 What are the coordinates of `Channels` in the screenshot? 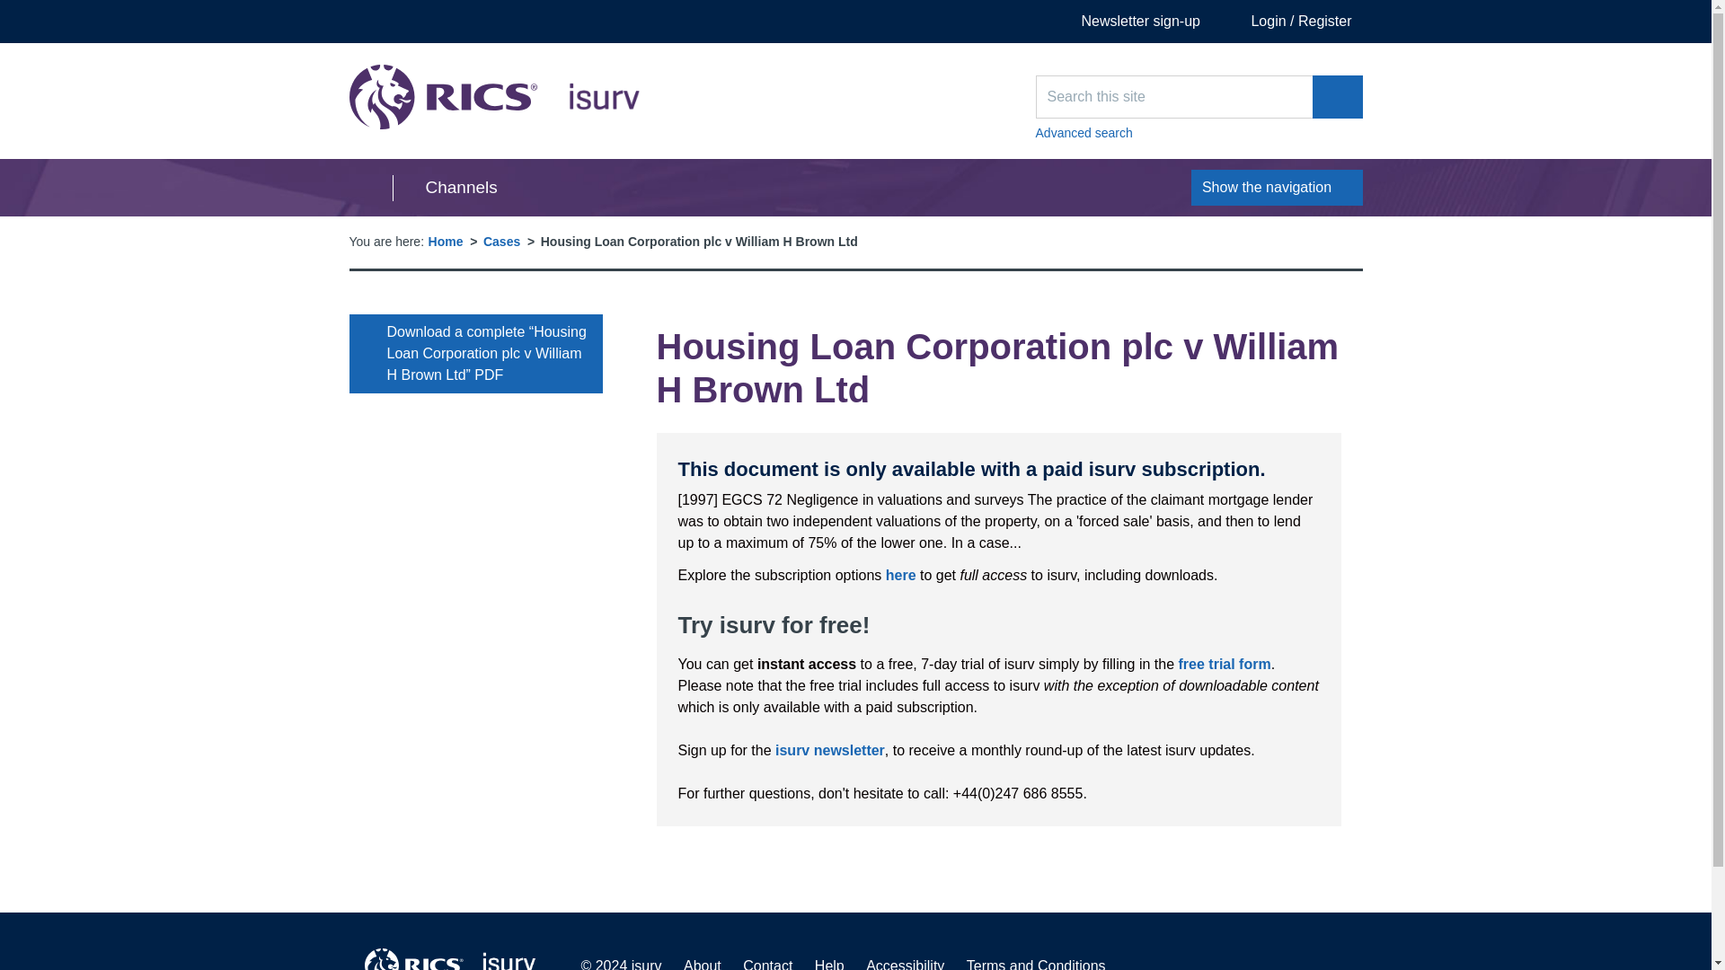 It's located at (444, 188).